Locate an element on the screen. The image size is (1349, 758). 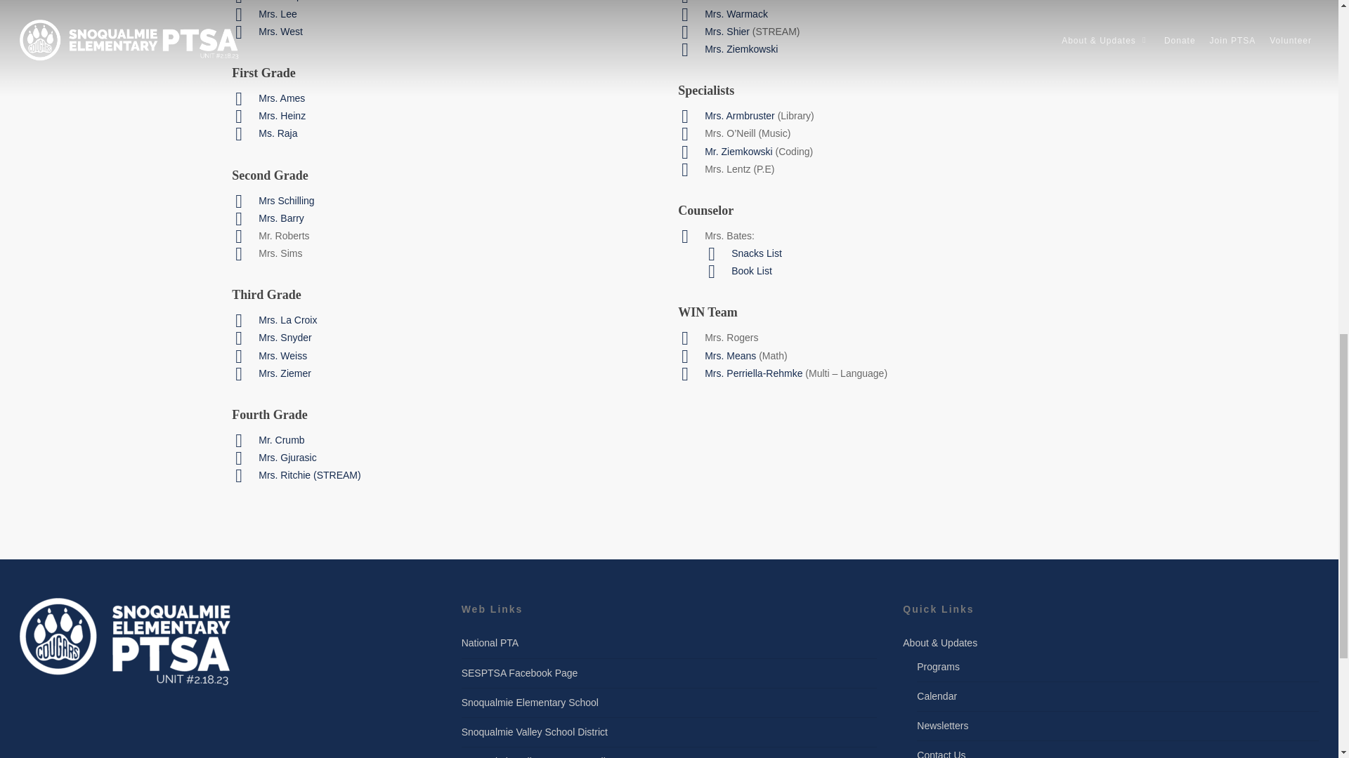
Mr. Ziemkowski is located at coordinates (738, 152).